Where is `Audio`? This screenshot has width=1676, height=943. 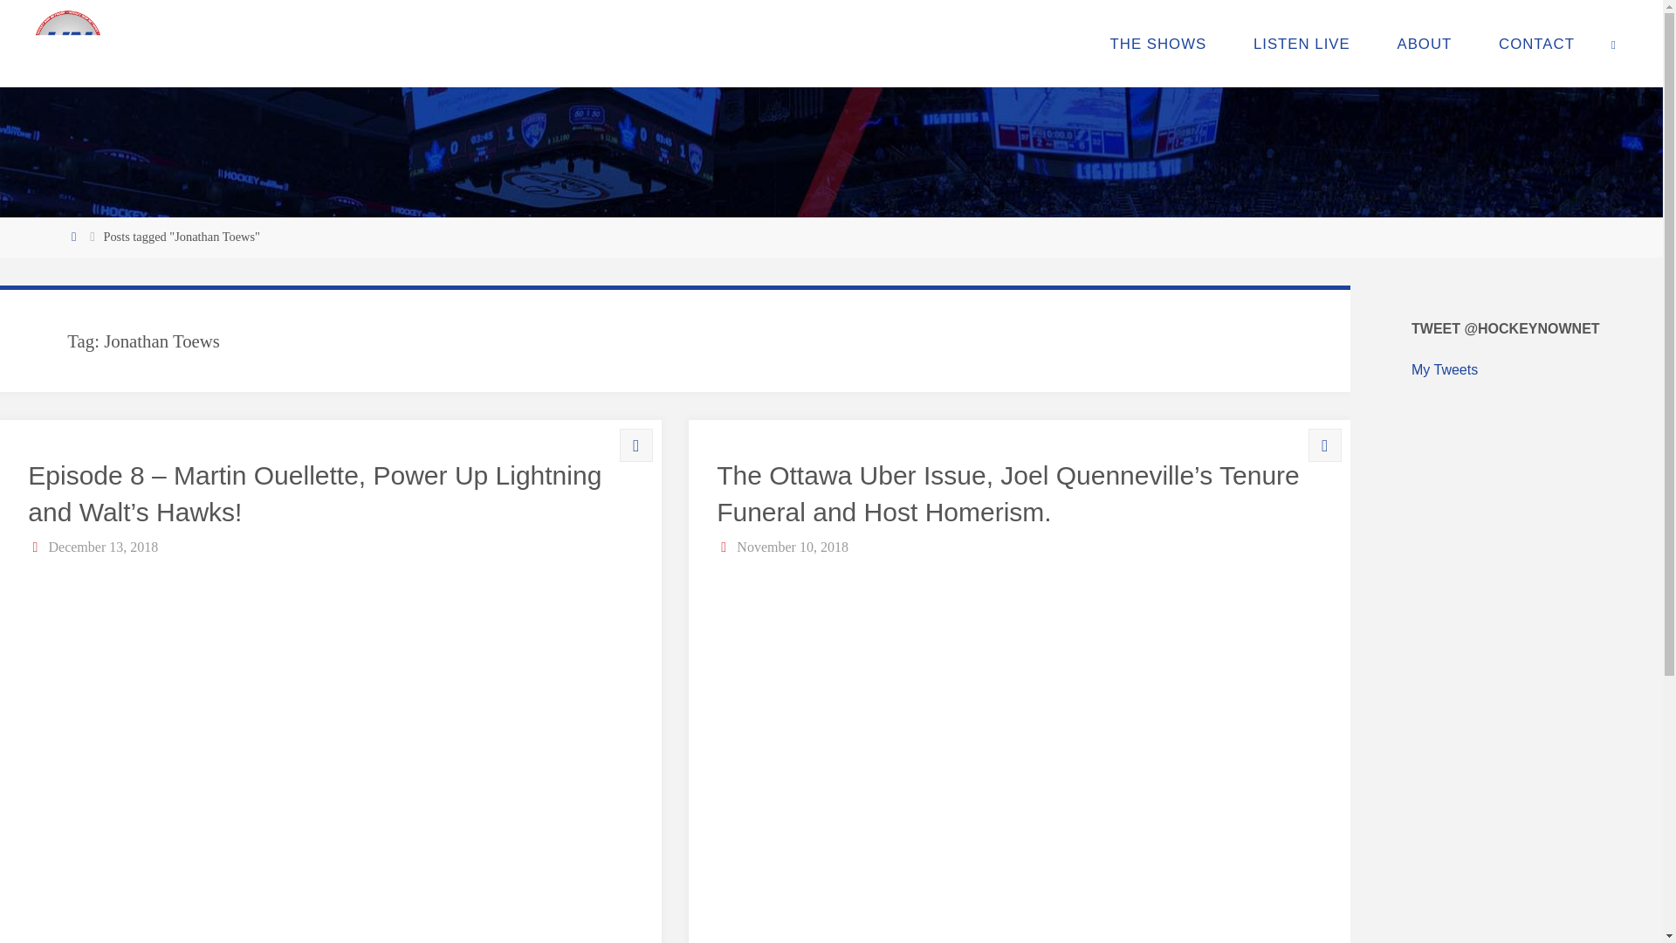
Audio is located at coordinates (1323, 445).